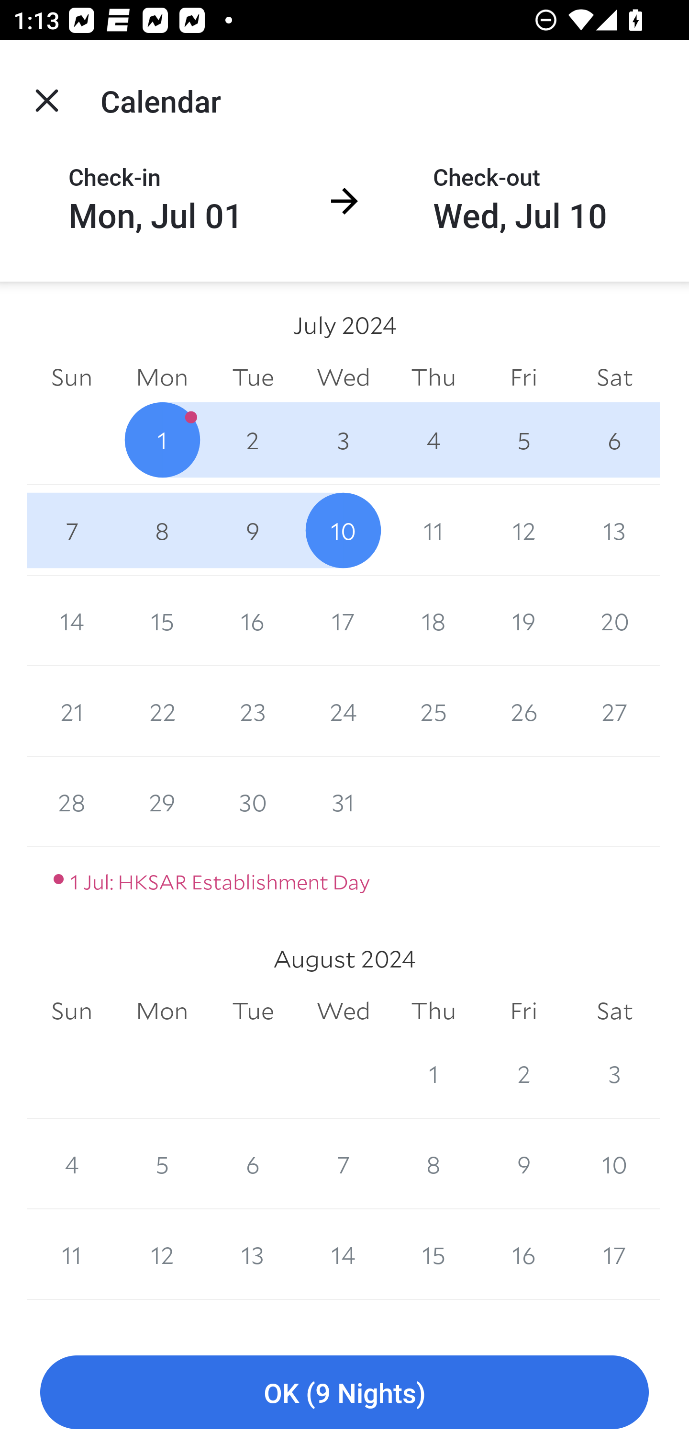  I want to click on 10 10 July 2024, so click(344, 530).